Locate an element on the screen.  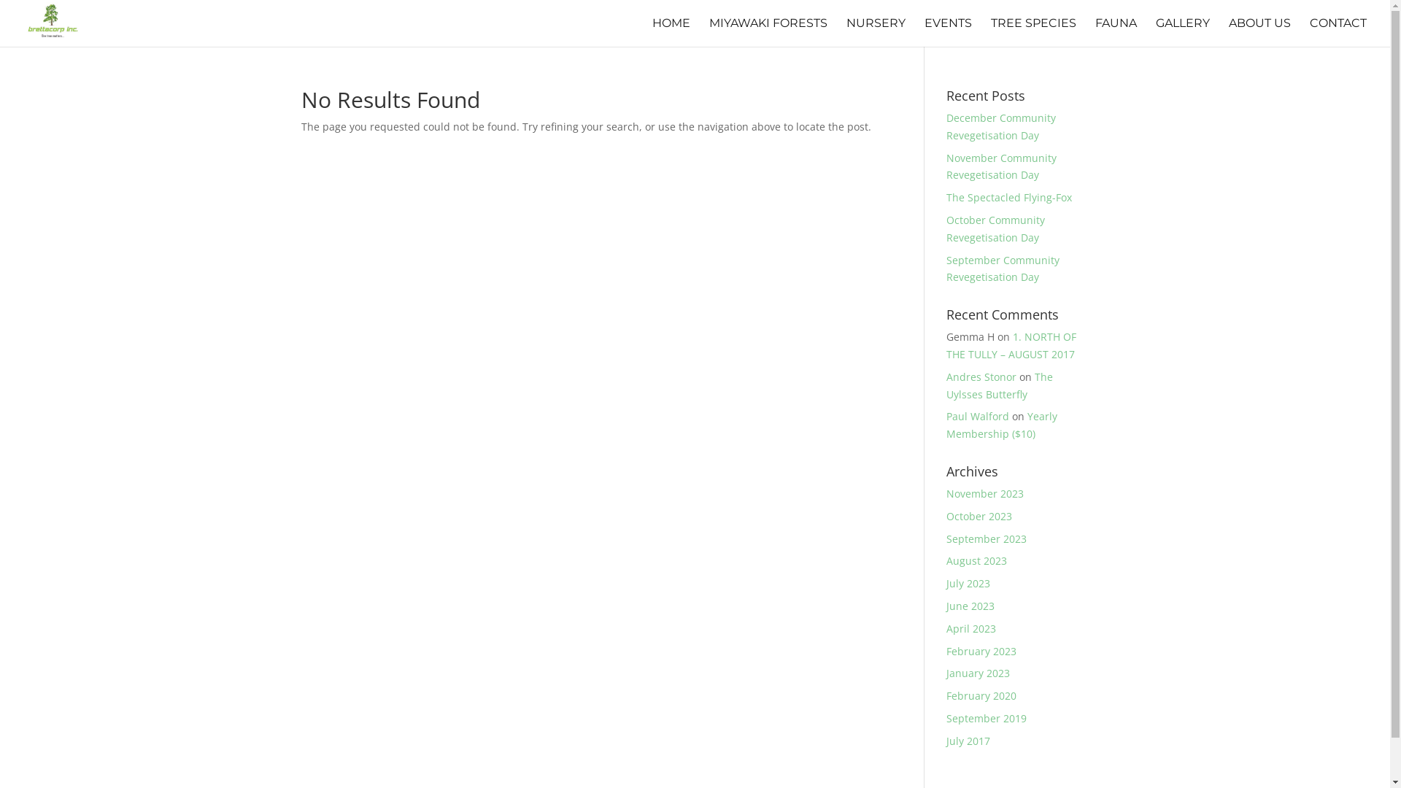
April 2023 is located at coordinates (971, 629).